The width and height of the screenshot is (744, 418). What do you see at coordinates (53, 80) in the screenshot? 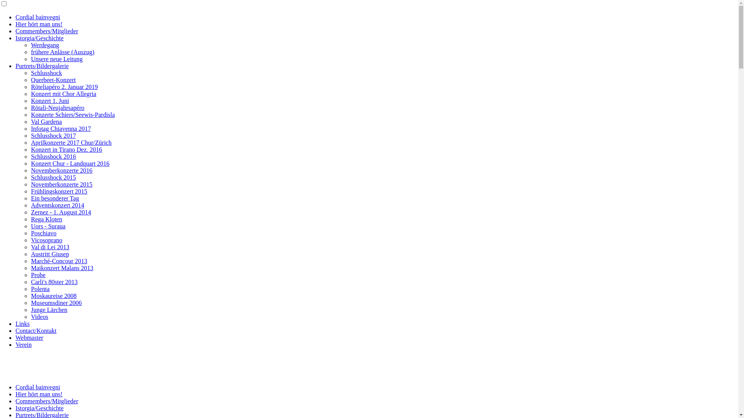
I see `Querbeet-Konzert` at bounding box center [53, 80].